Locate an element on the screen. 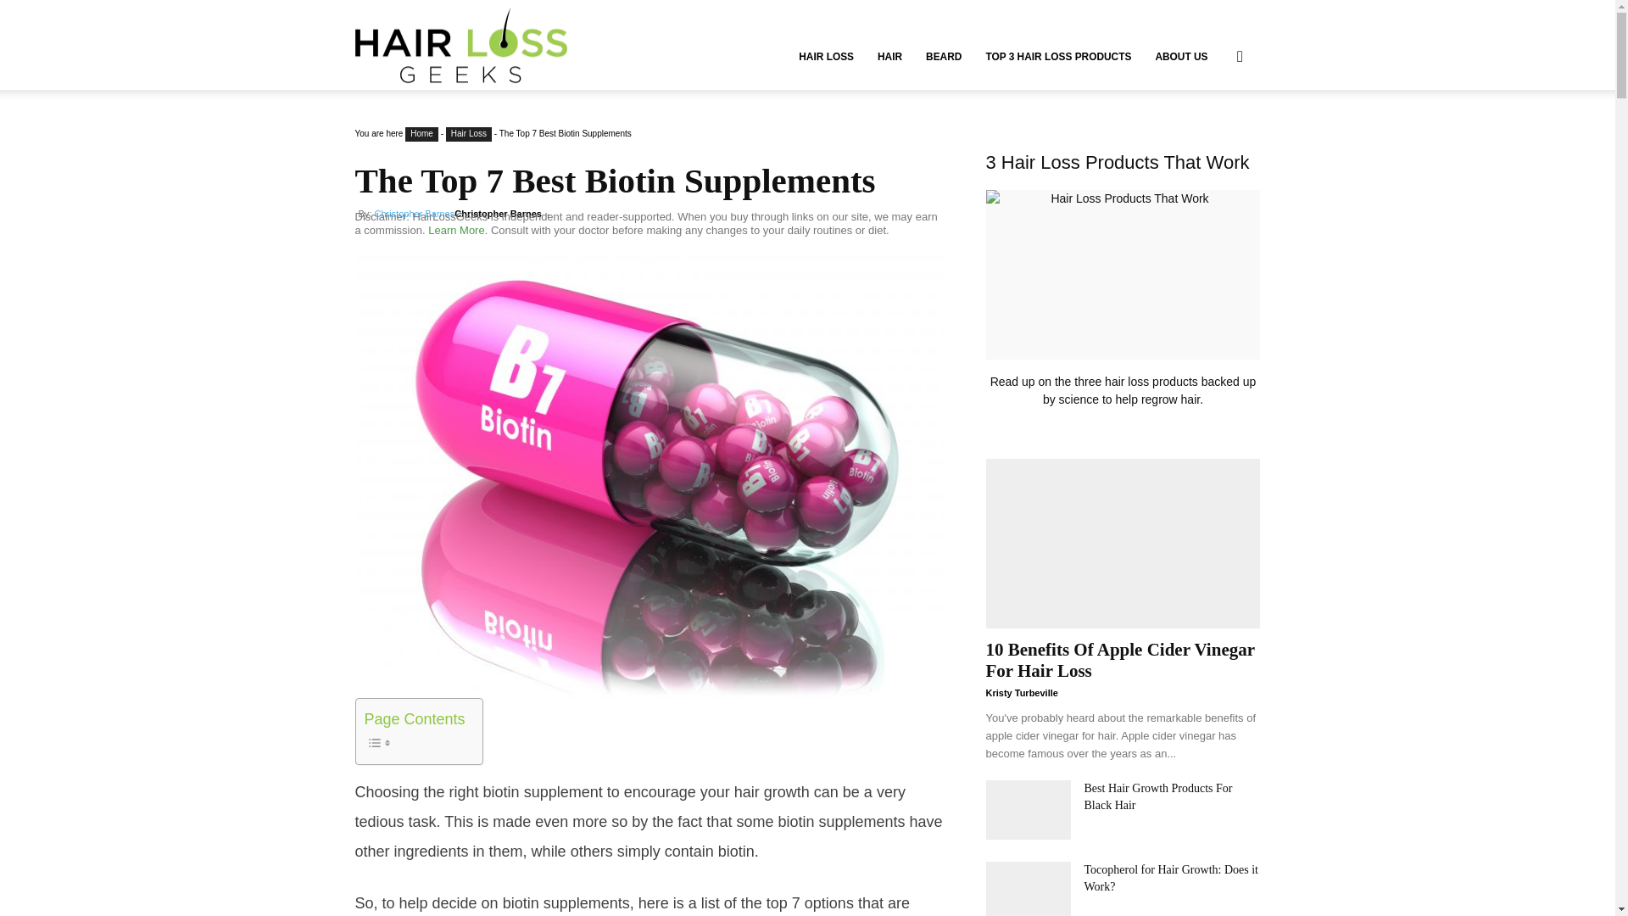 The height and width of the screenshot is (916, 1628). Hair Loss Geeks is located at coordinates (460, 44).